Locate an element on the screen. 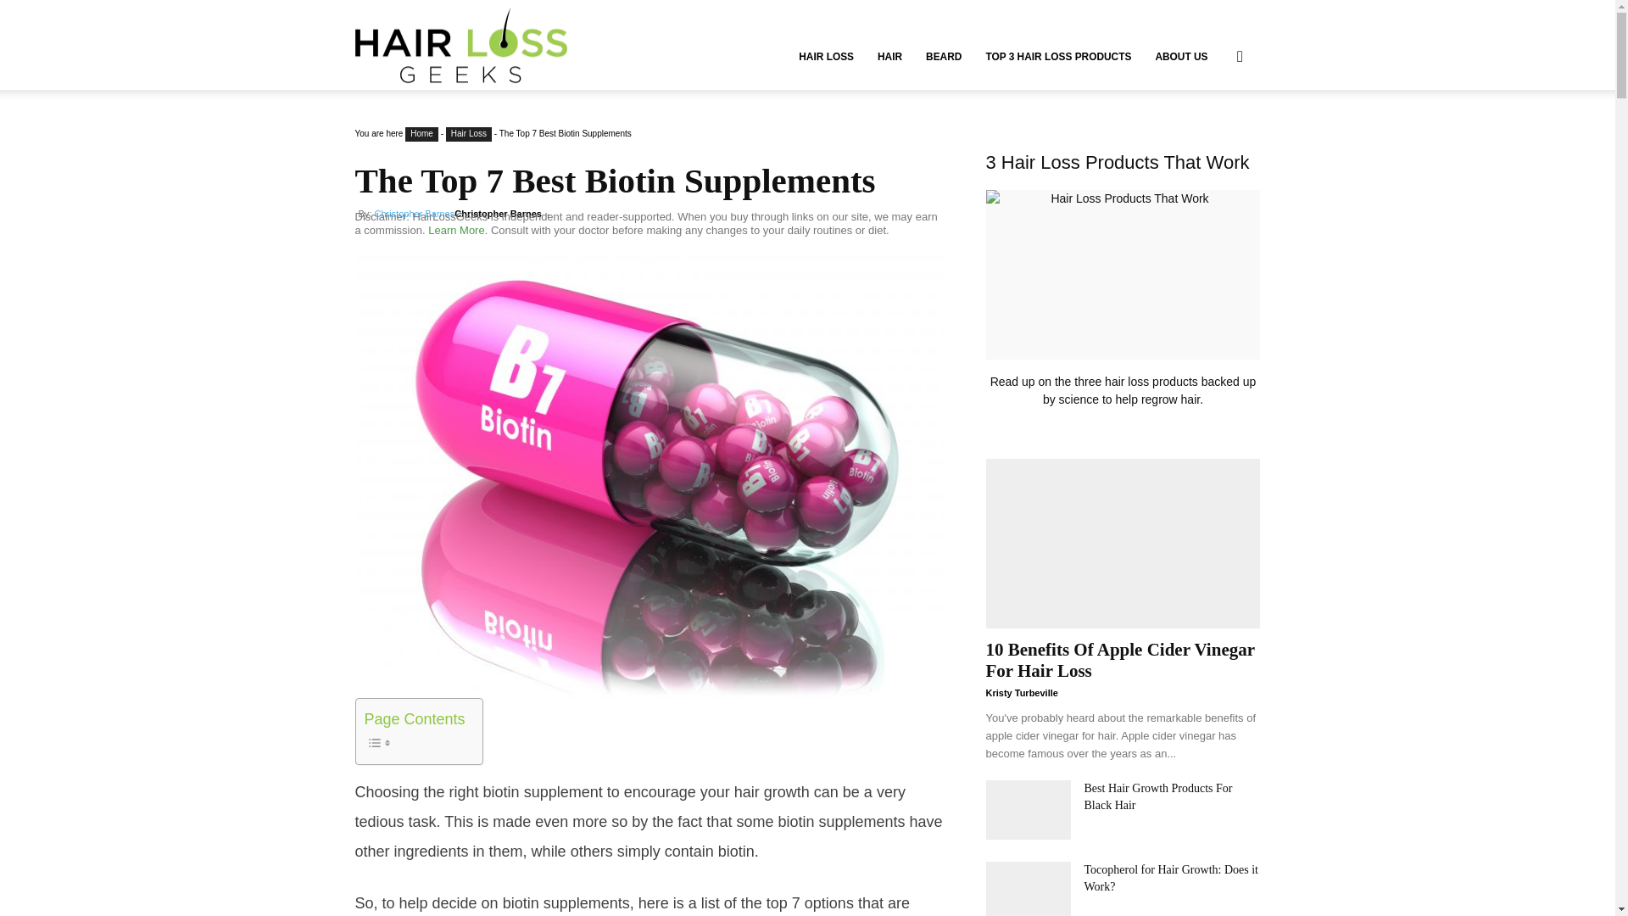 The height and width of the screenshot is (916, 1628). Hair Loss Geeks is located at coordinates (460, 44).